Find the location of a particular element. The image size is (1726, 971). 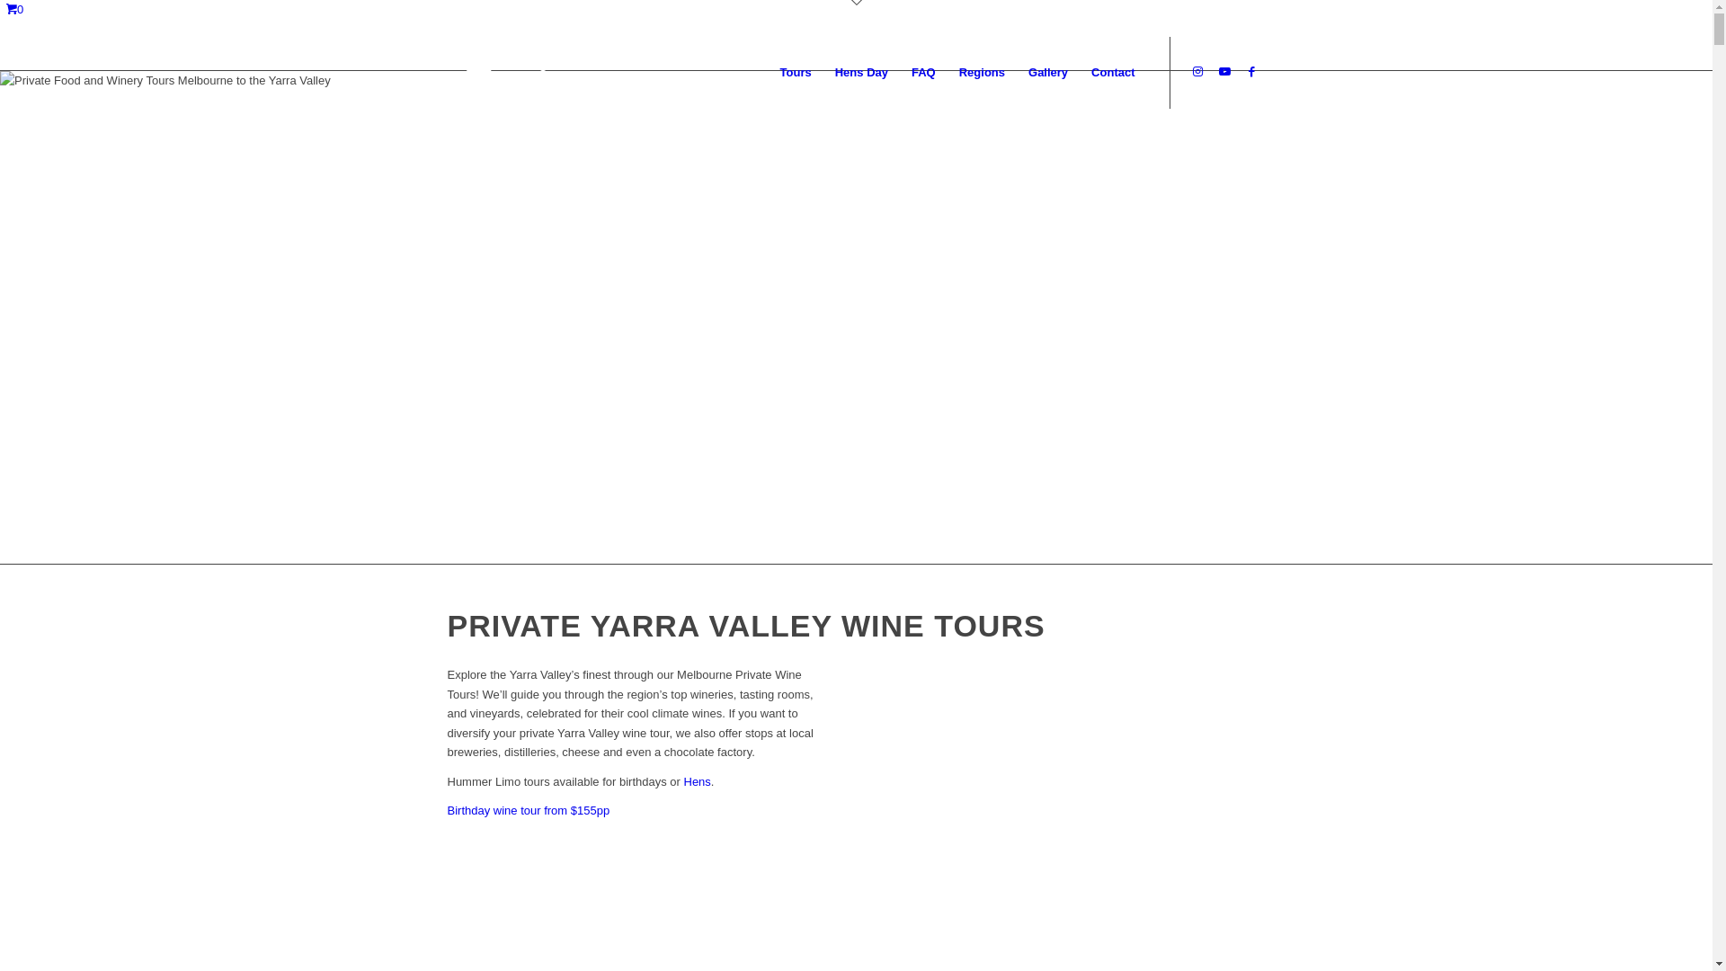

Contact is located at coordinates (1113, 73).